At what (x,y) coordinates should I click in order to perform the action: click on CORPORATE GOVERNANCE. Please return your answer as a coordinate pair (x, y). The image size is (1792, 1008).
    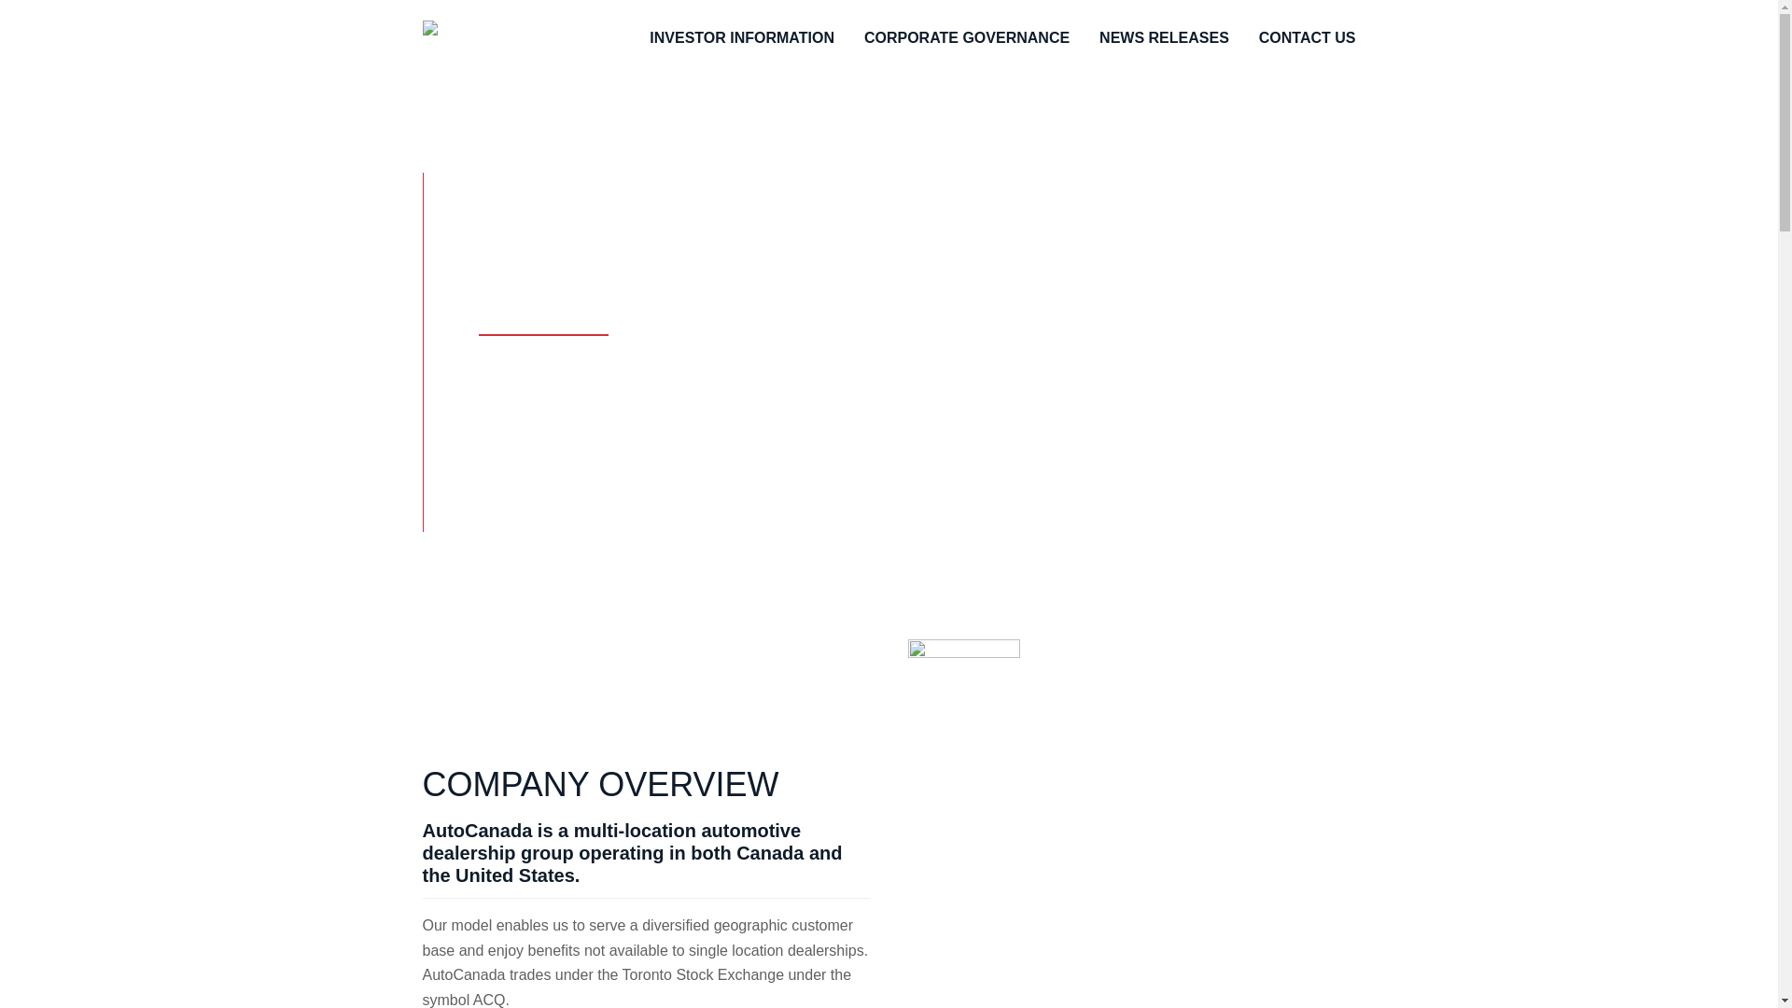
    Looking at the image, I should click on (967, 39).